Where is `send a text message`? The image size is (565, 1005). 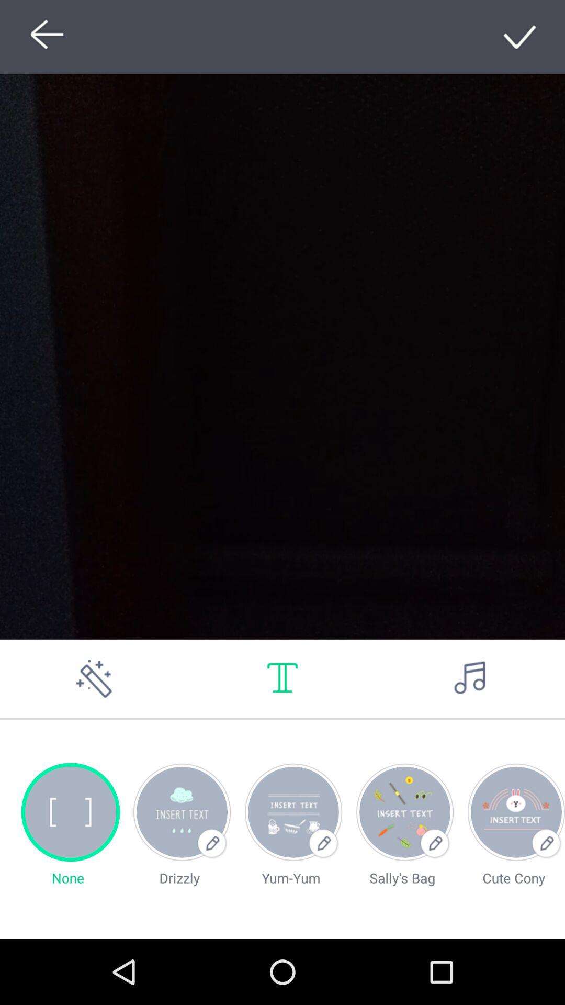
send a text message is located at coordinates (282, 678).